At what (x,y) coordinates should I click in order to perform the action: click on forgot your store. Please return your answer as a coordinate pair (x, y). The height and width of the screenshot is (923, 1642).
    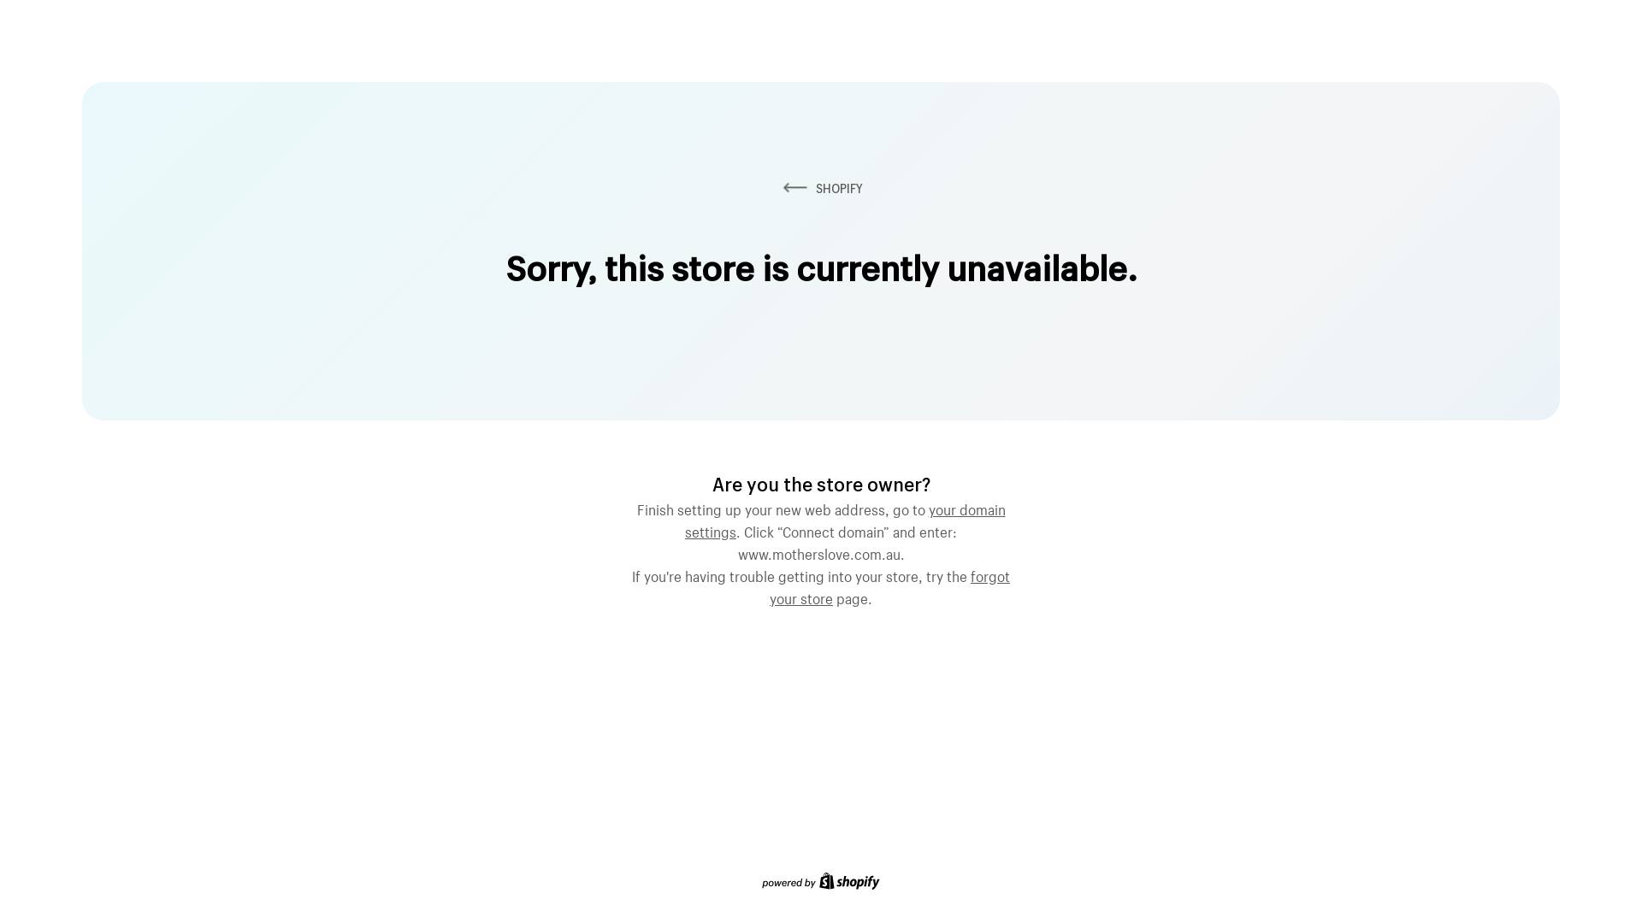
    Looking at the image, I should click on (889, 585).